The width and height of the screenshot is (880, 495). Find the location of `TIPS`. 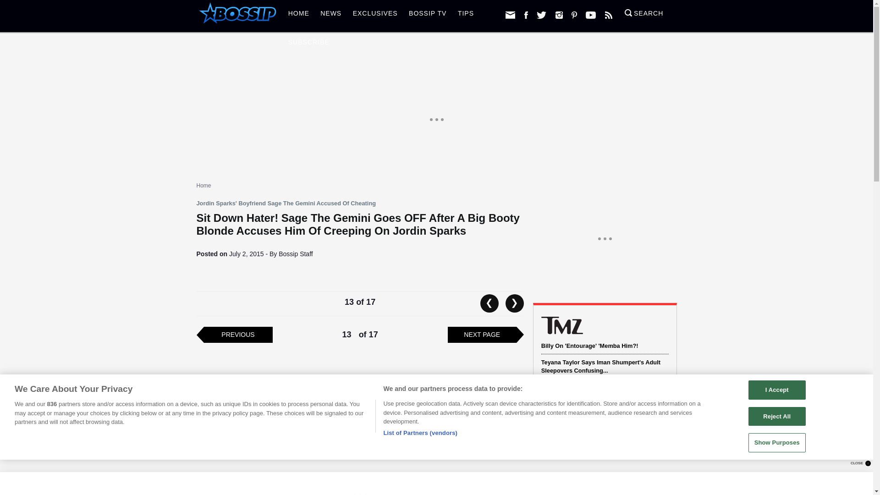

TIPS is located at coordinates (466, 16).